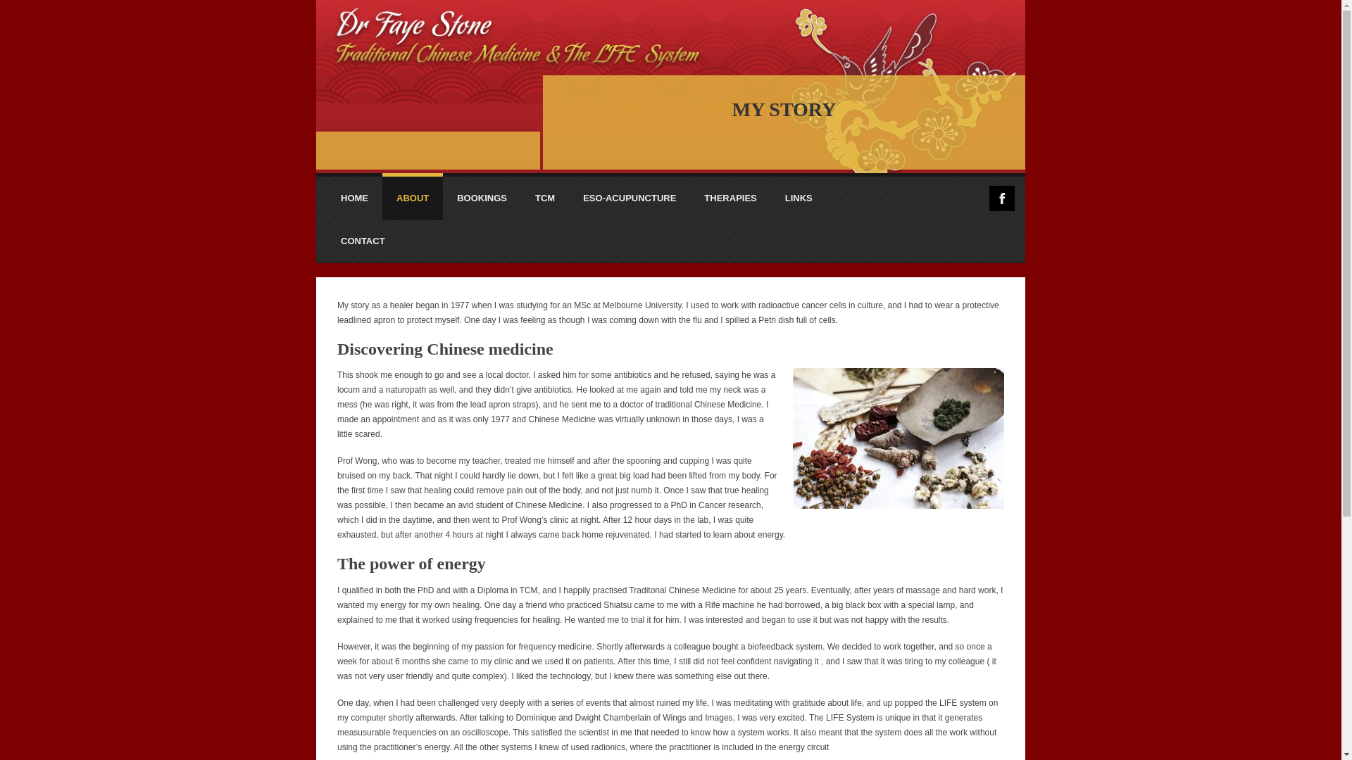 Image resolution: width=1352 pixels, height=760 pixels. What do you see at coordinates (1002, 198) in the screenshot?
I see `Follow us on Facebook` at bounding box center [1002, 198].